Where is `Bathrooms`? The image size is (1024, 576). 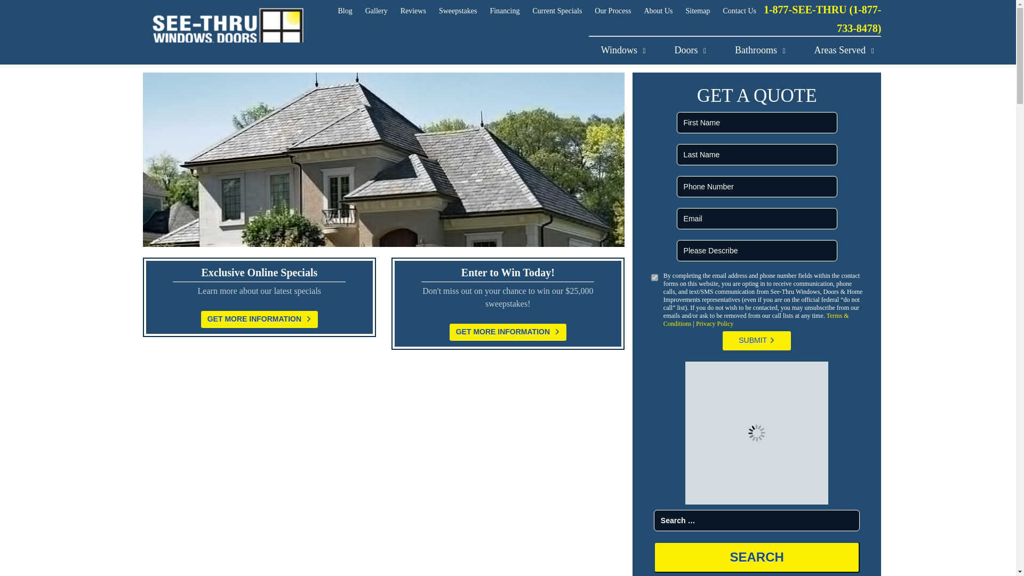 Bathrooms is located at coordinates (772, 50).